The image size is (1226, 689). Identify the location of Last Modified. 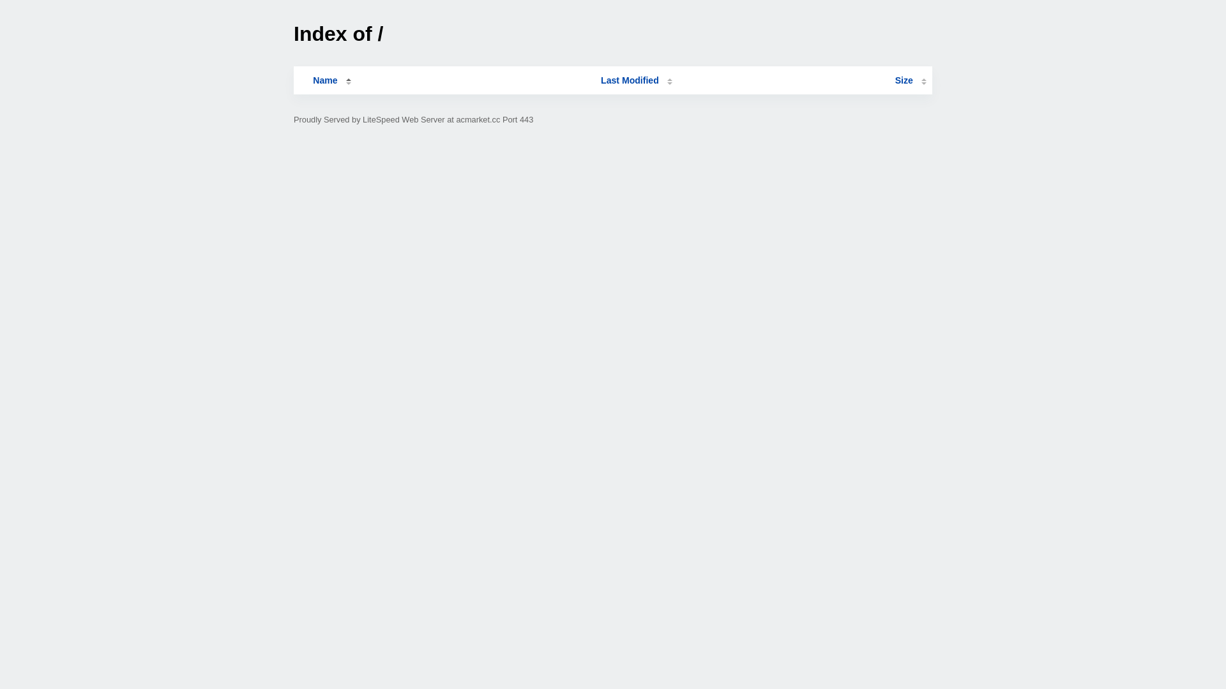
(637, 80).